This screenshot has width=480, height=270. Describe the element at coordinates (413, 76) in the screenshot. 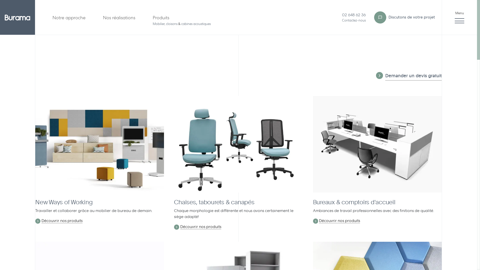

I see `Demander un devis gratuit` at that location.